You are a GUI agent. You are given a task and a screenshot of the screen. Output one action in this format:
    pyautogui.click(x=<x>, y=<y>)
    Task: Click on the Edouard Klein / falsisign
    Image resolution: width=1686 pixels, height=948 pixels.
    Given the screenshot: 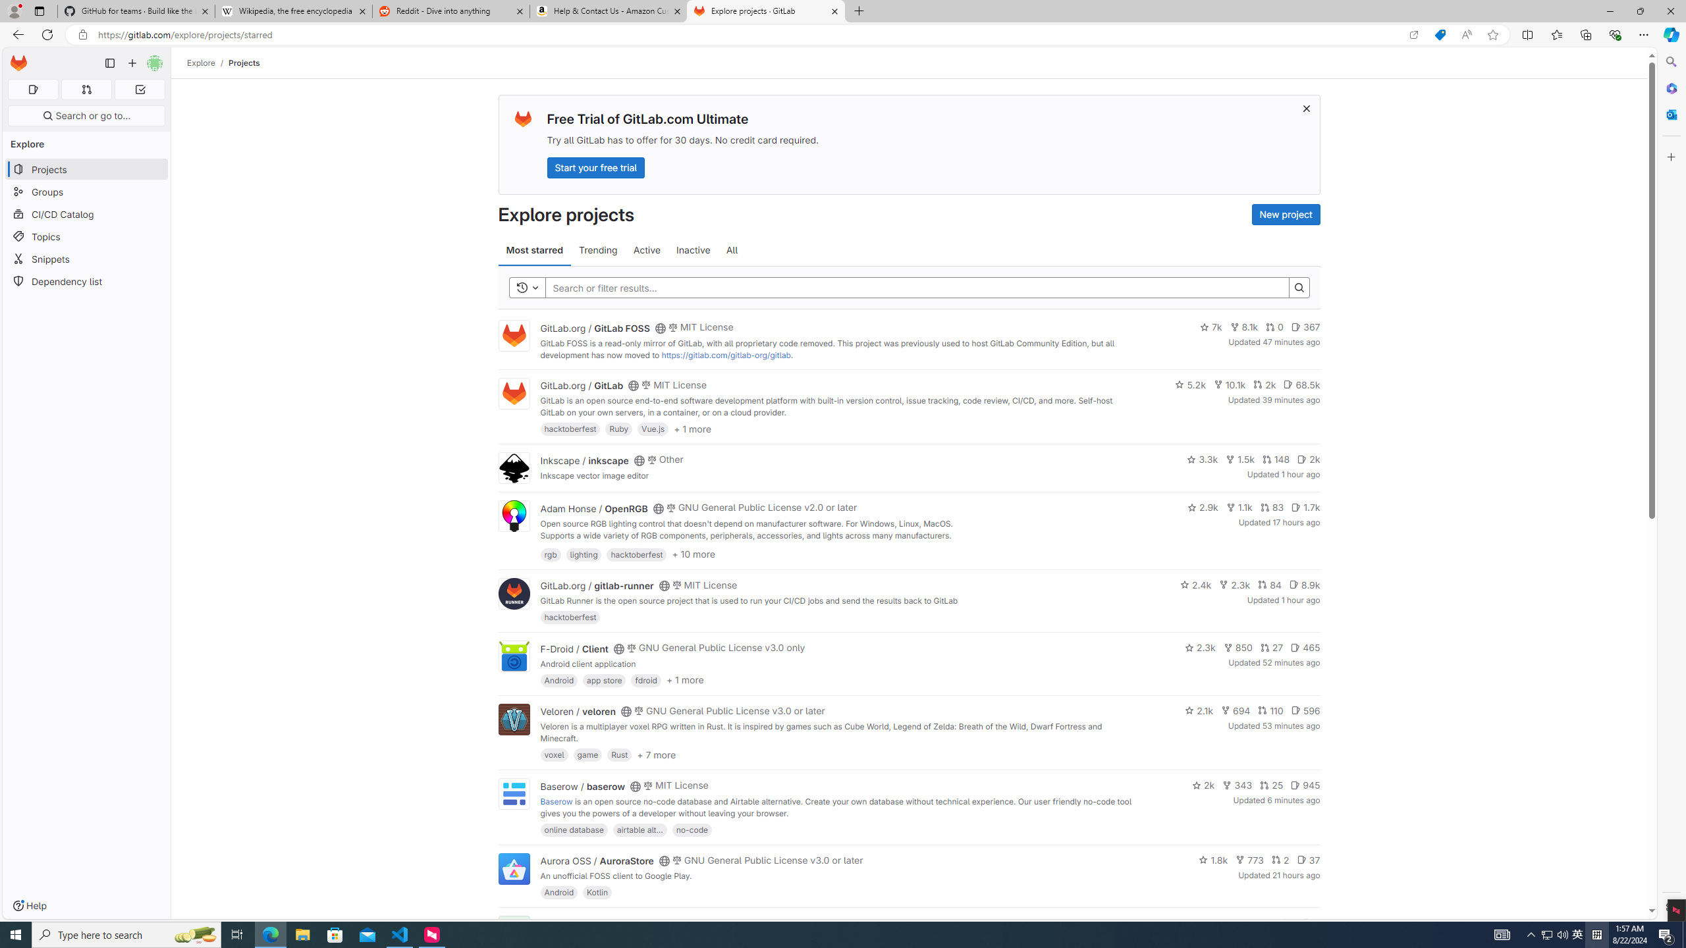 What is the action you would take?
    pyautogui.click(x=593, y=923)
    